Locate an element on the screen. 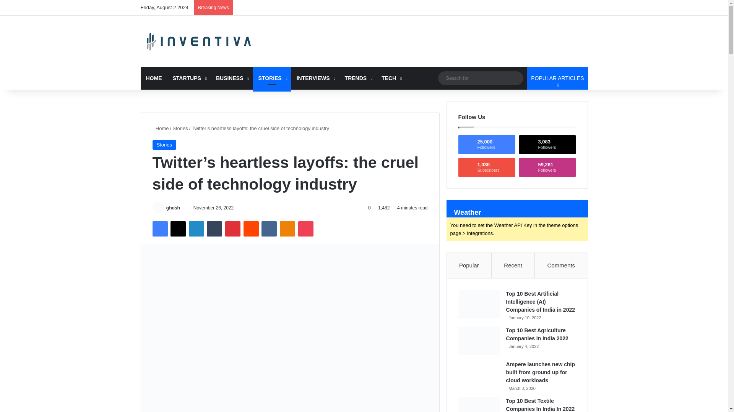  Pinterest is located at coordinates (233, 229).